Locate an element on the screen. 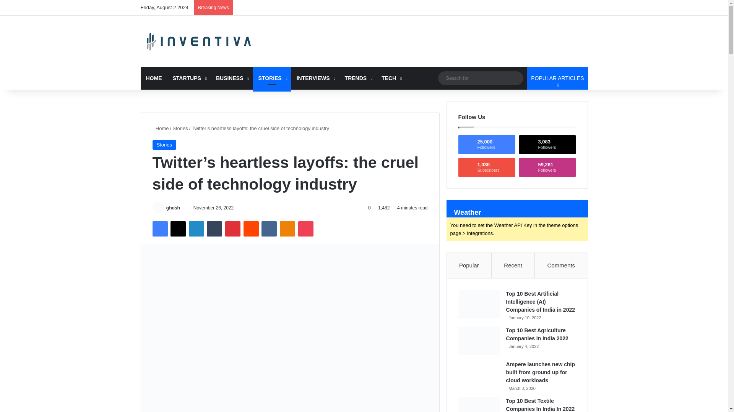  Pinterest is located at coordinates (233, 229).